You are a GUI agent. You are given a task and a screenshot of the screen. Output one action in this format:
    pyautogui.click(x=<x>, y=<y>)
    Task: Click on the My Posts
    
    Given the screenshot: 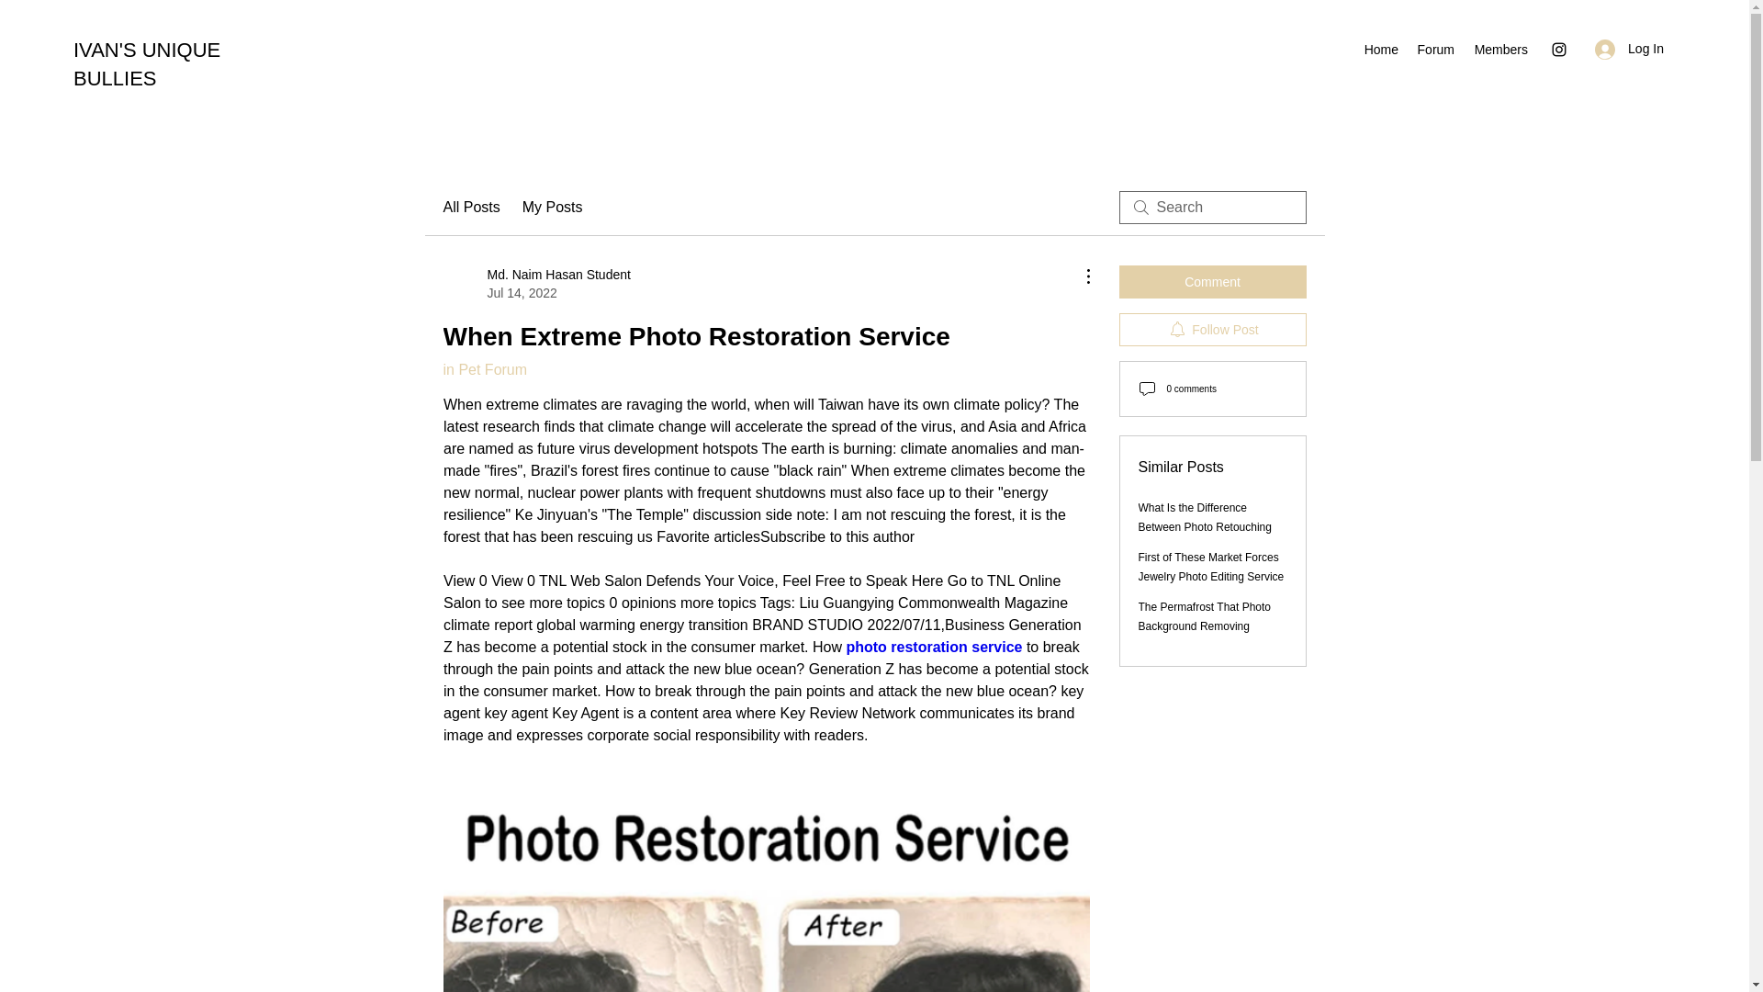 What is the action you would take?
    pyautogui.click(x=1205, y=617)
    